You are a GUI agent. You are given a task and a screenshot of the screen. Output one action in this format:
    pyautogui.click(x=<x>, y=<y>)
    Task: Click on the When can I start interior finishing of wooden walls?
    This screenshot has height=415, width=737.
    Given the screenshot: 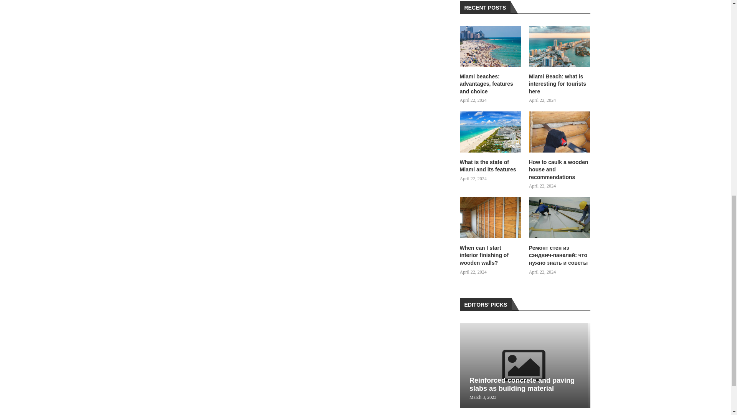 What is the action you would take?
    pyautogui.click(x=491, y=217)
    